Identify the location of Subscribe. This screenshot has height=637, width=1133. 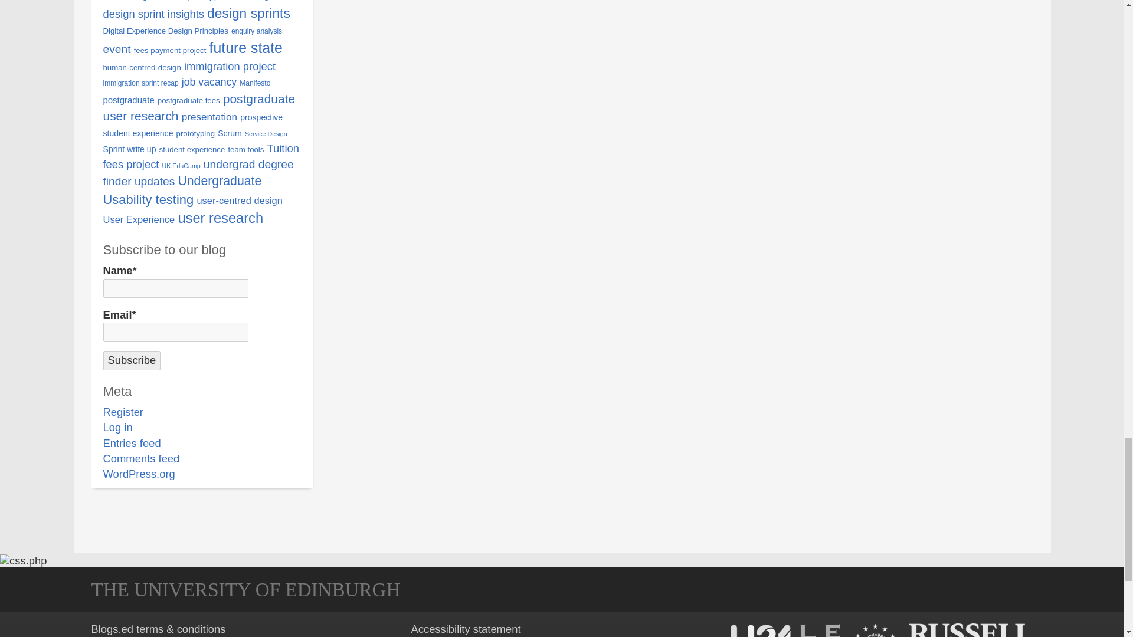
(132, 360).